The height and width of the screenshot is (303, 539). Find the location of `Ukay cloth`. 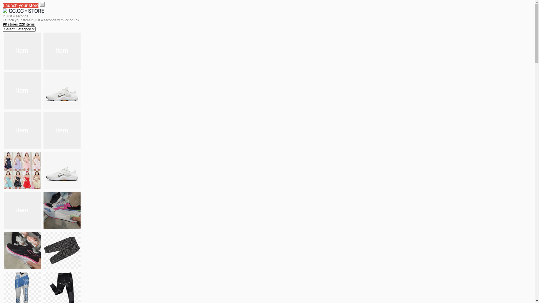

Ukay cloth is located at coordinates (62, 131).